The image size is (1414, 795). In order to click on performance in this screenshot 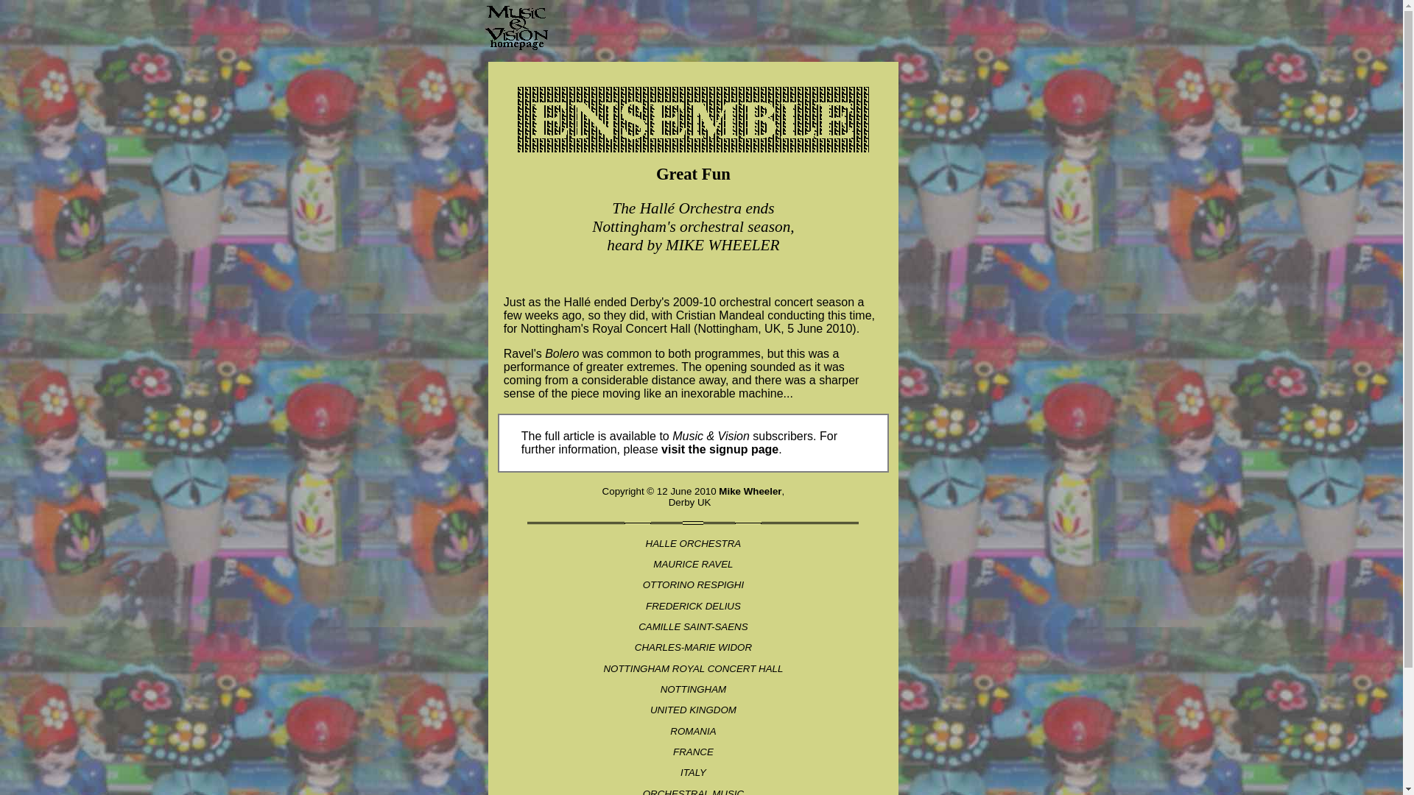, I will do `click(536, 367)`.